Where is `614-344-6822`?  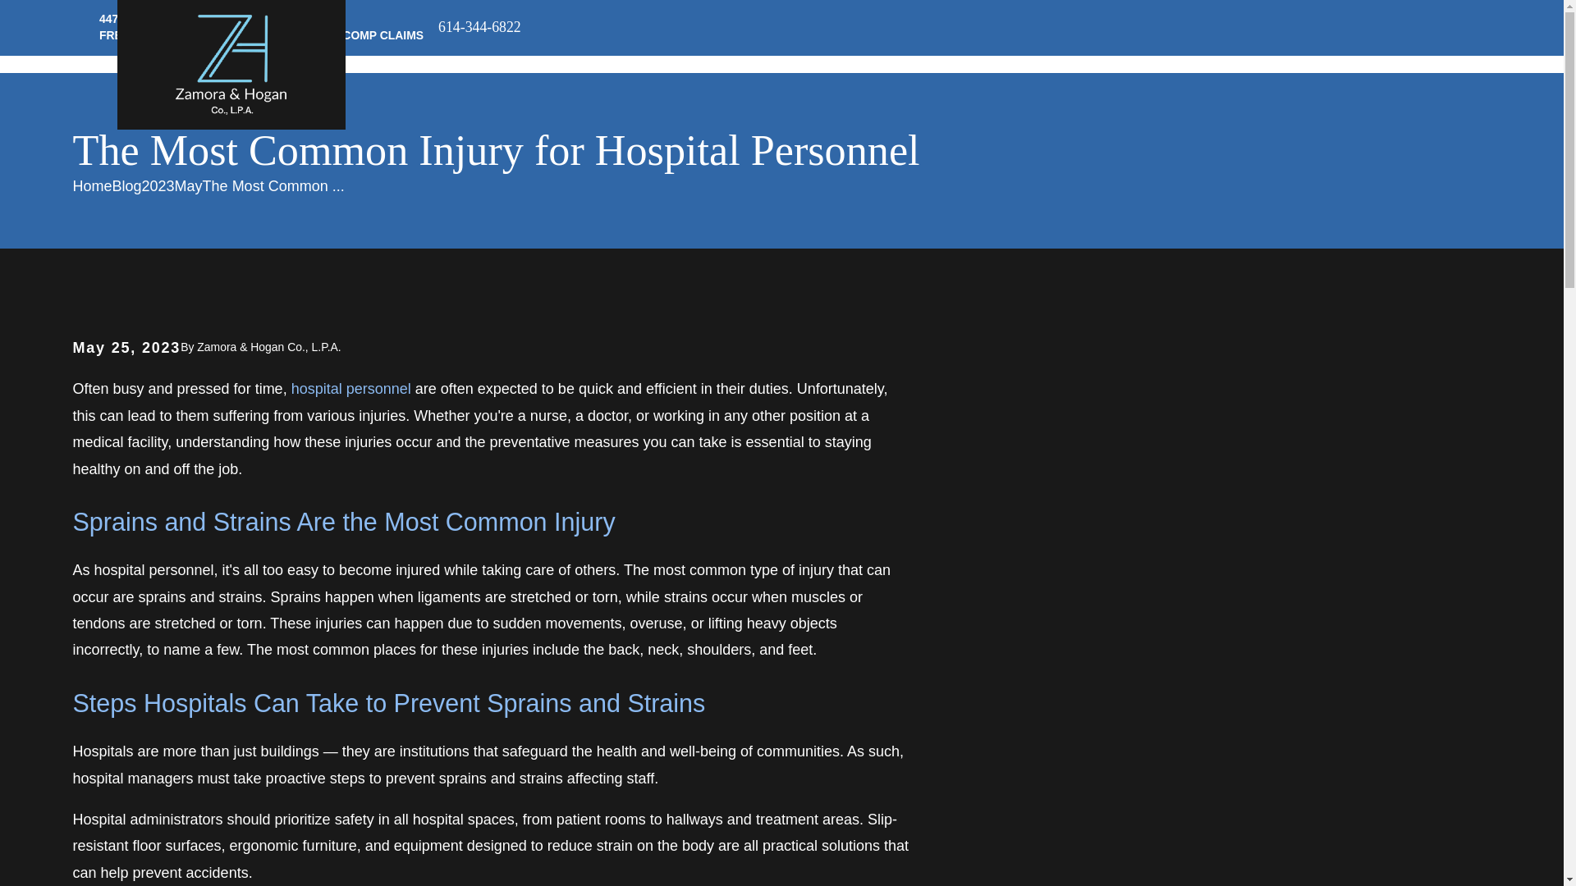 614-344-6822 is located at coordinates (479, 28).